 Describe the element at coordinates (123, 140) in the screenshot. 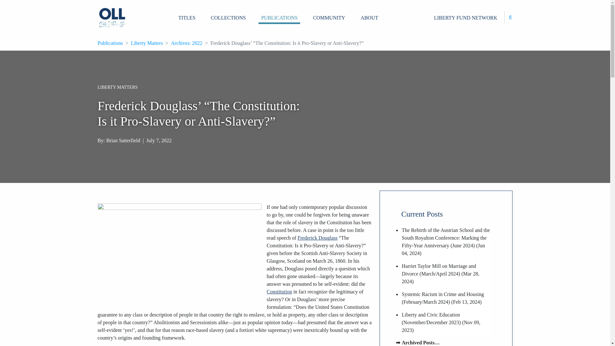

I see `Brian Satterfield` at that location.